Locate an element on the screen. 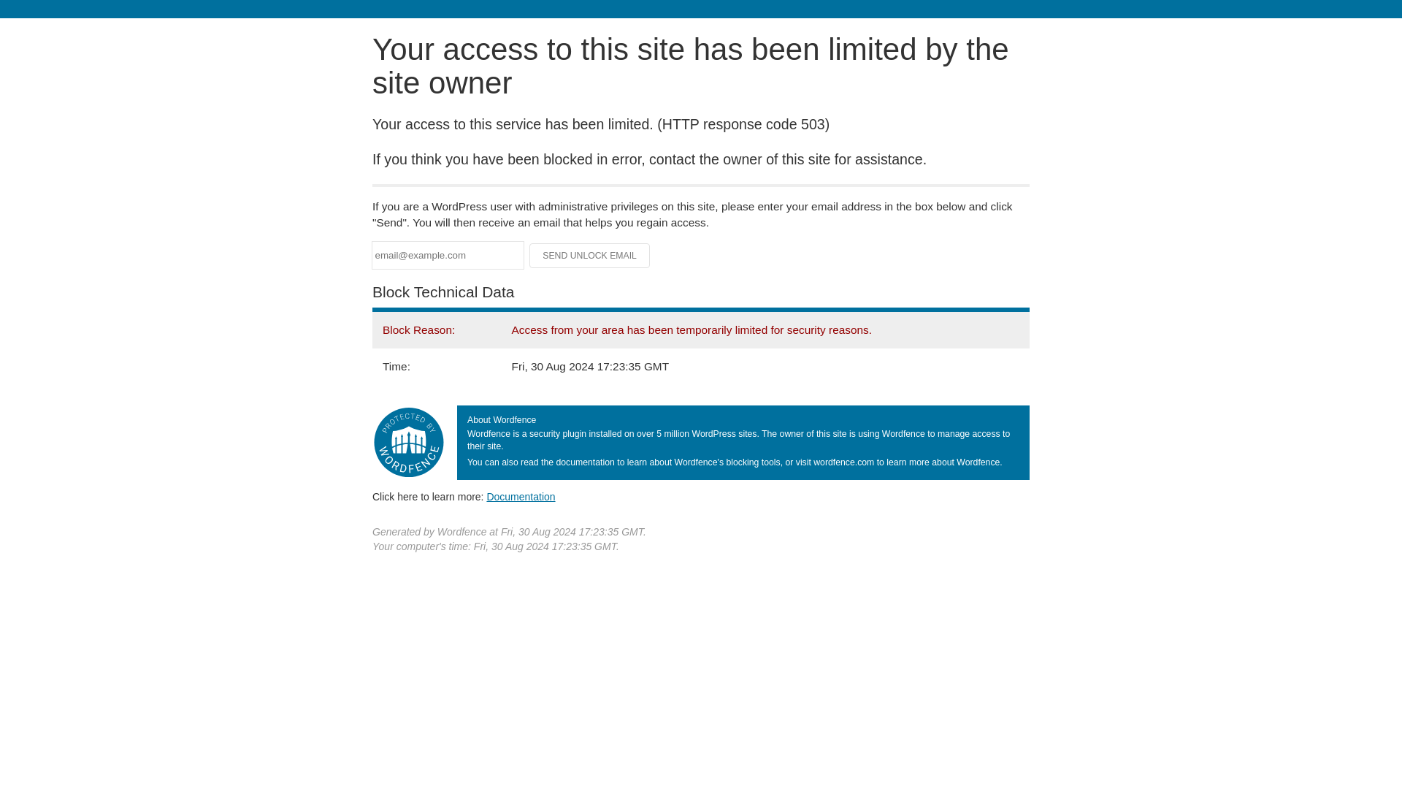 This screenshot has height=789, width=1402. Send Unlock Email is located at coordinates (590, 256).